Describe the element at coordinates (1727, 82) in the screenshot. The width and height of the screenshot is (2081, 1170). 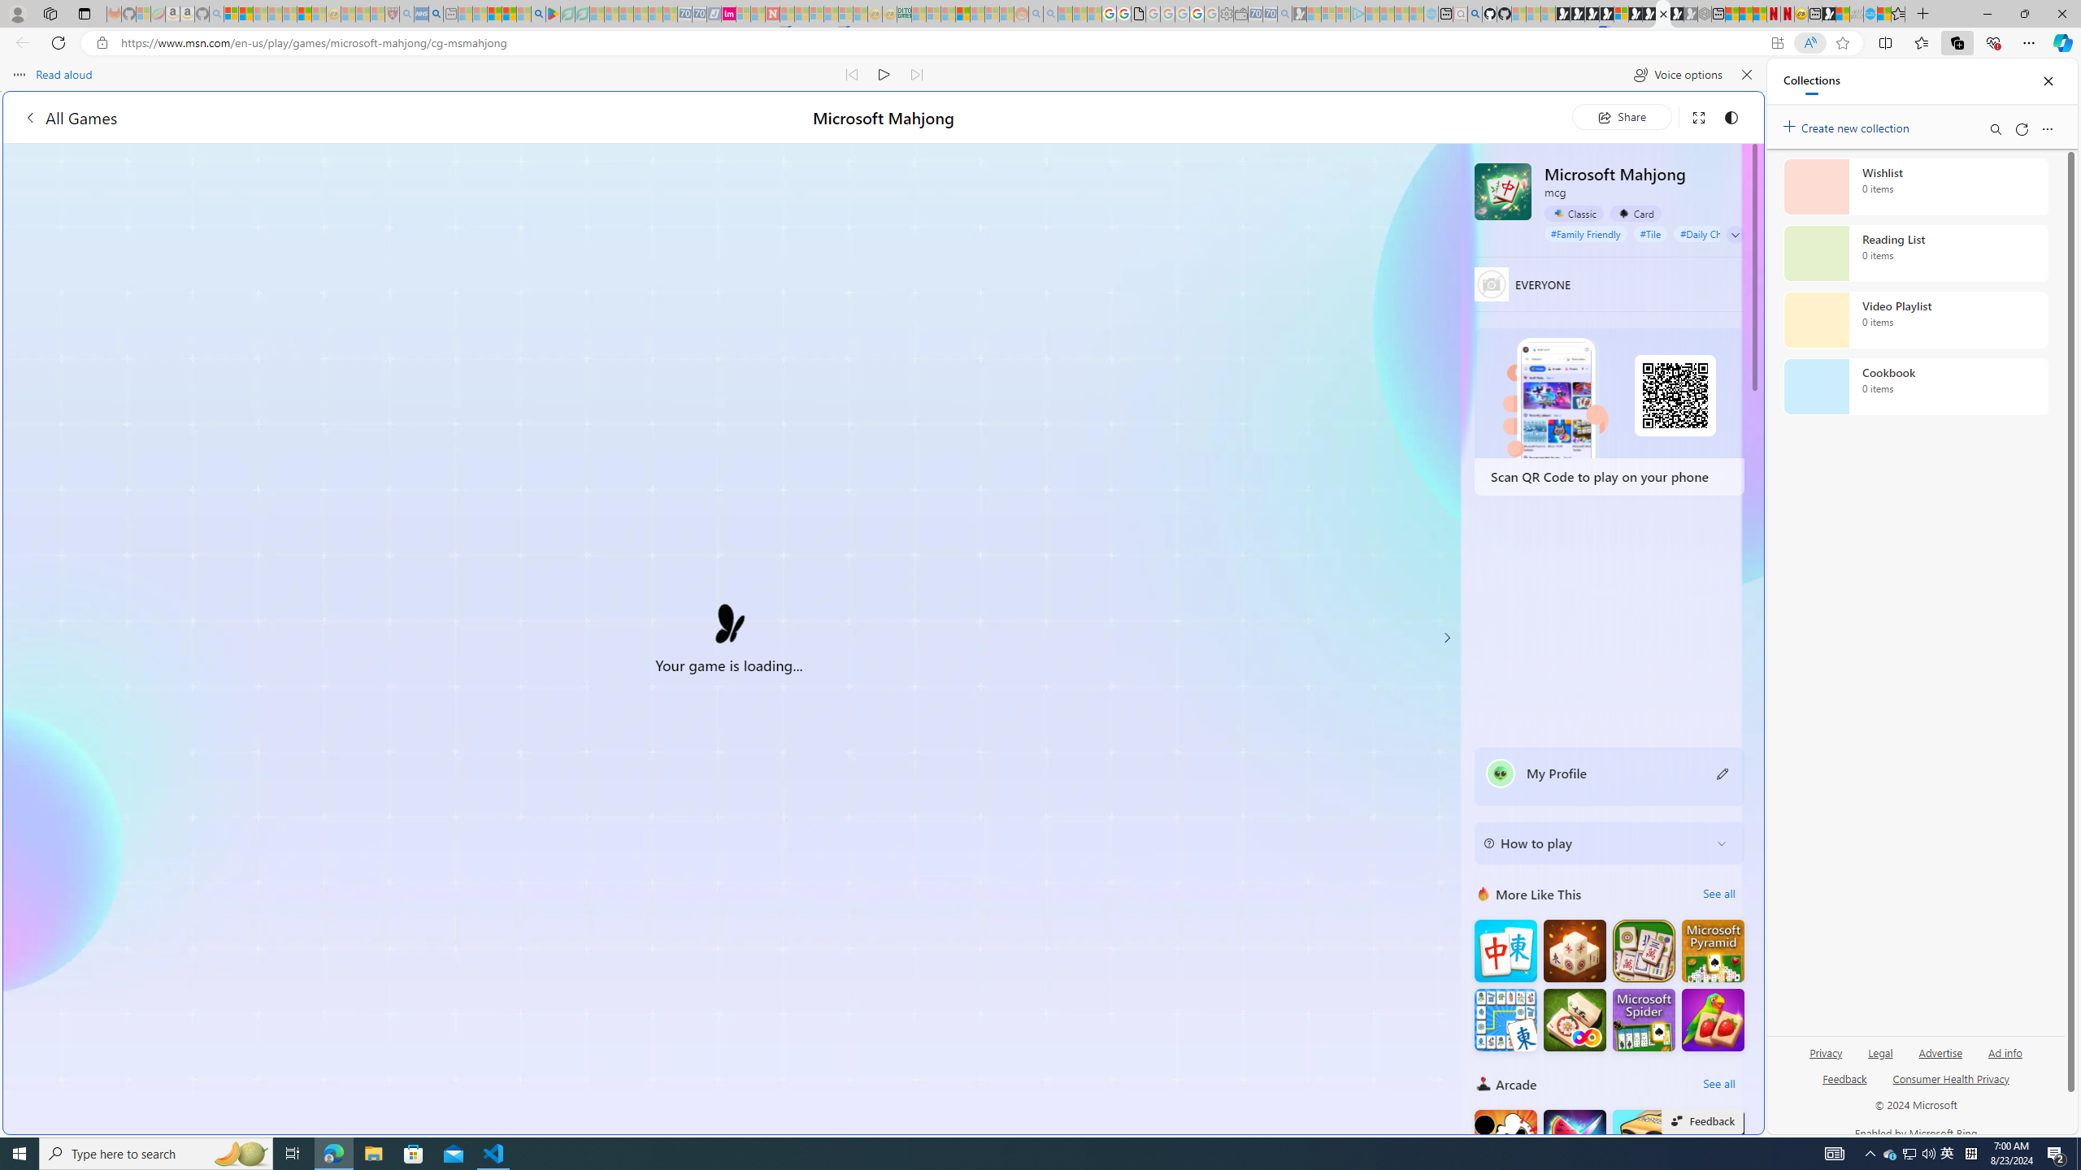
I see `Close split screen` at that location.